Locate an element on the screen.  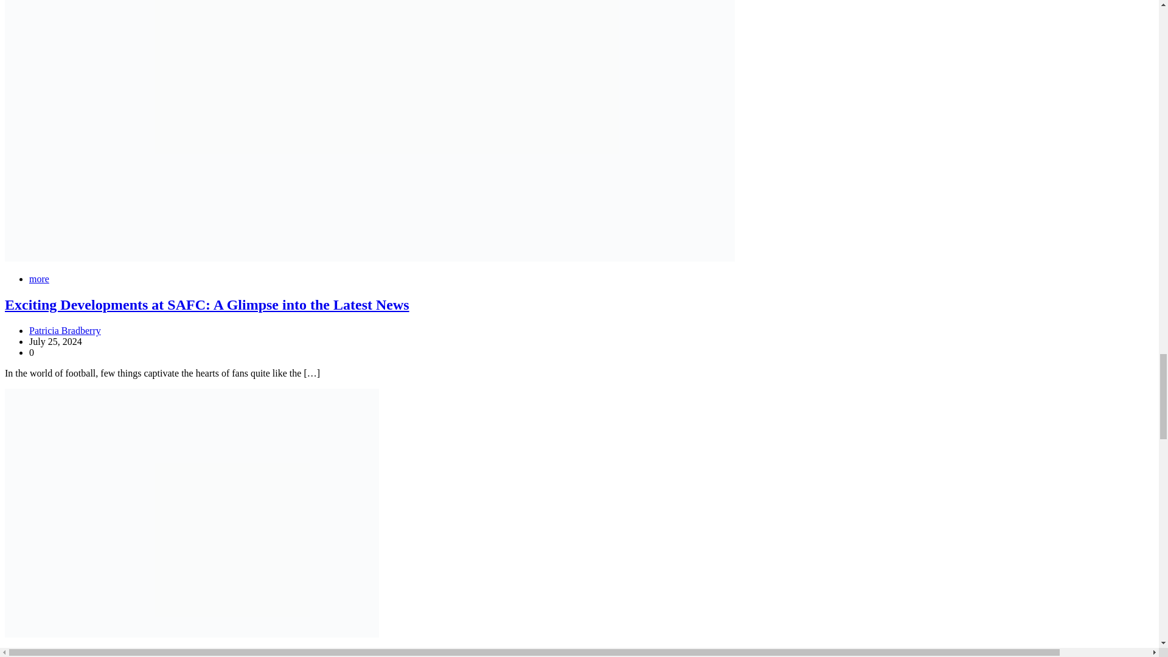
more is located at coordinates (39, 279).